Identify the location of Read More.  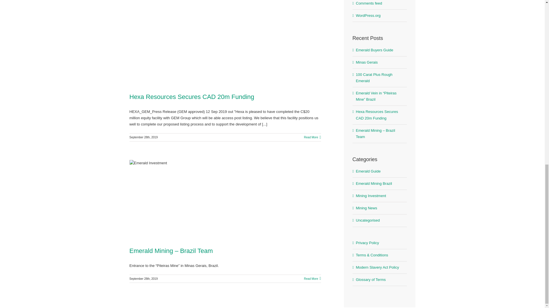
(311, 137).